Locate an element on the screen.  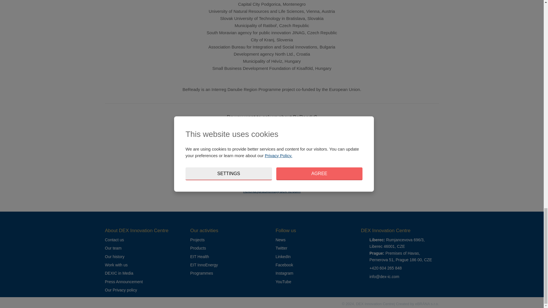
Our team is located at coordinates (113, 248).